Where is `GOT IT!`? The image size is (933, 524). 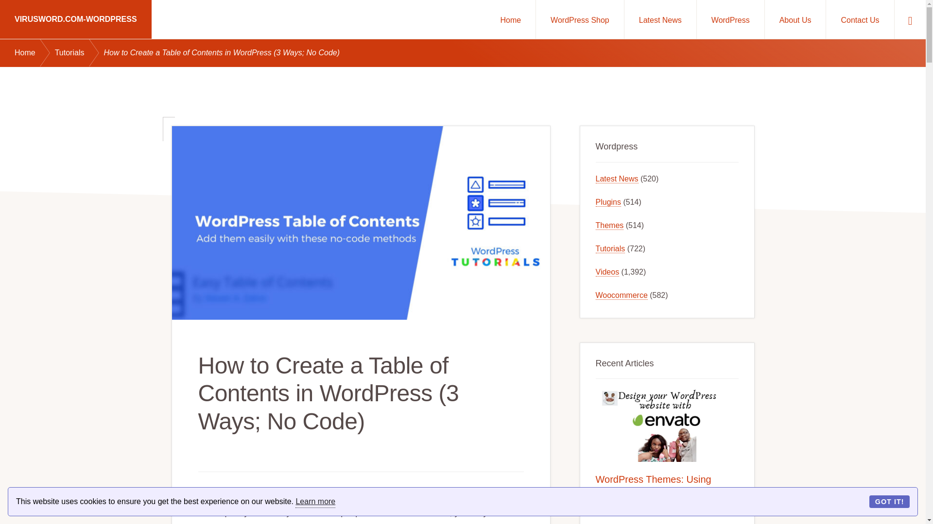 GOT IT! is located at coordinates (889, 501).